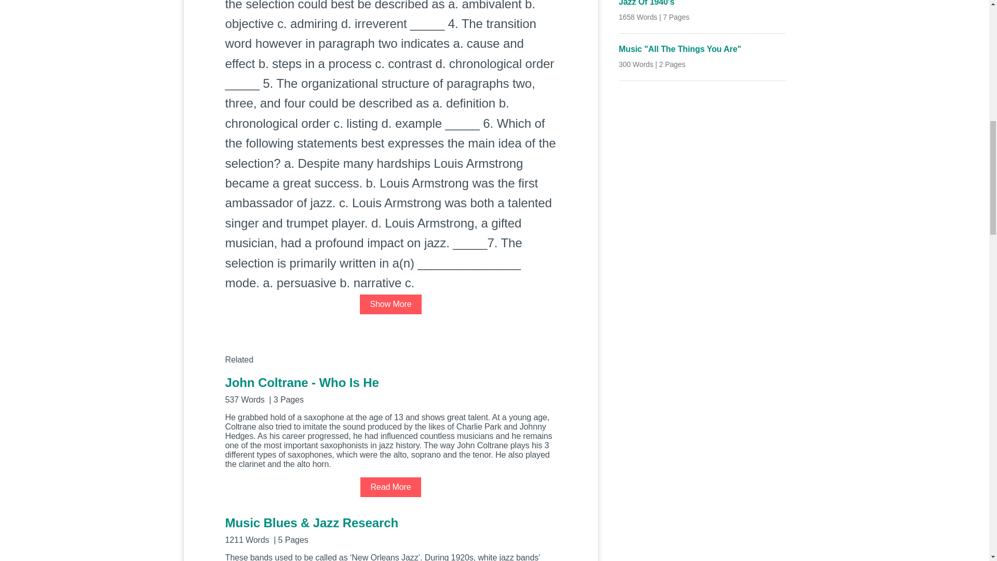  What do you see at coordinates (703, 4) in the screenshot?
I see `Jazz Of 1940's` at bounding box center [703, 4].